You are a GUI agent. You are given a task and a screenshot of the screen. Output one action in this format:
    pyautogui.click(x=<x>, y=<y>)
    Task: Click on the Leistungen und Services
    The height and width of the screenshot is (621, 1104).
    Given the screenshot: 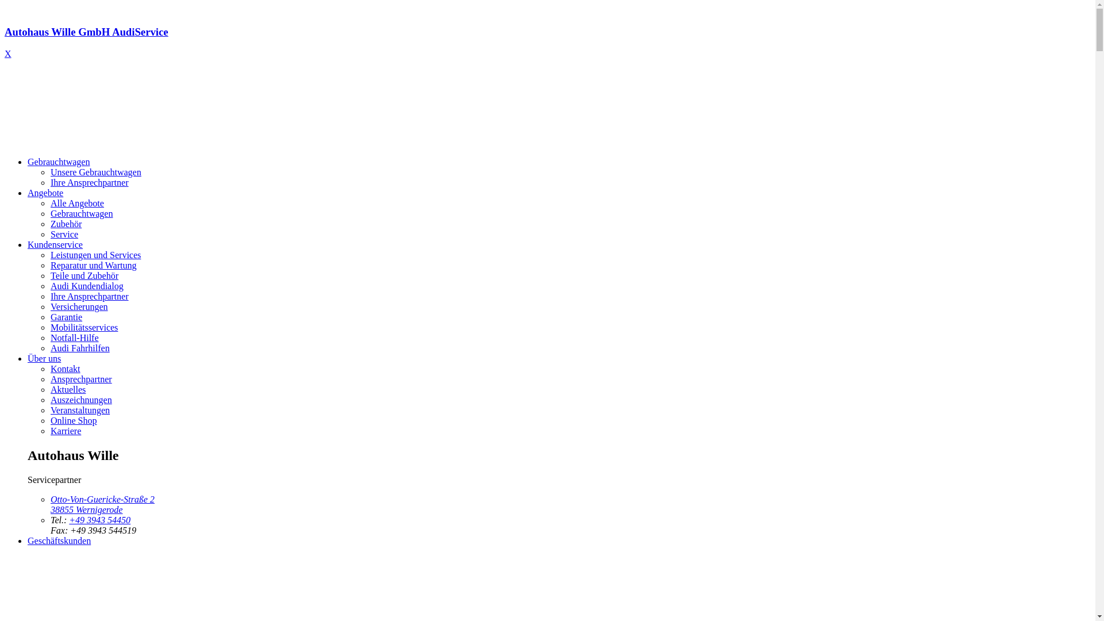 What is the action you would take?
    pyautogui.click(x=95, y=255)
    